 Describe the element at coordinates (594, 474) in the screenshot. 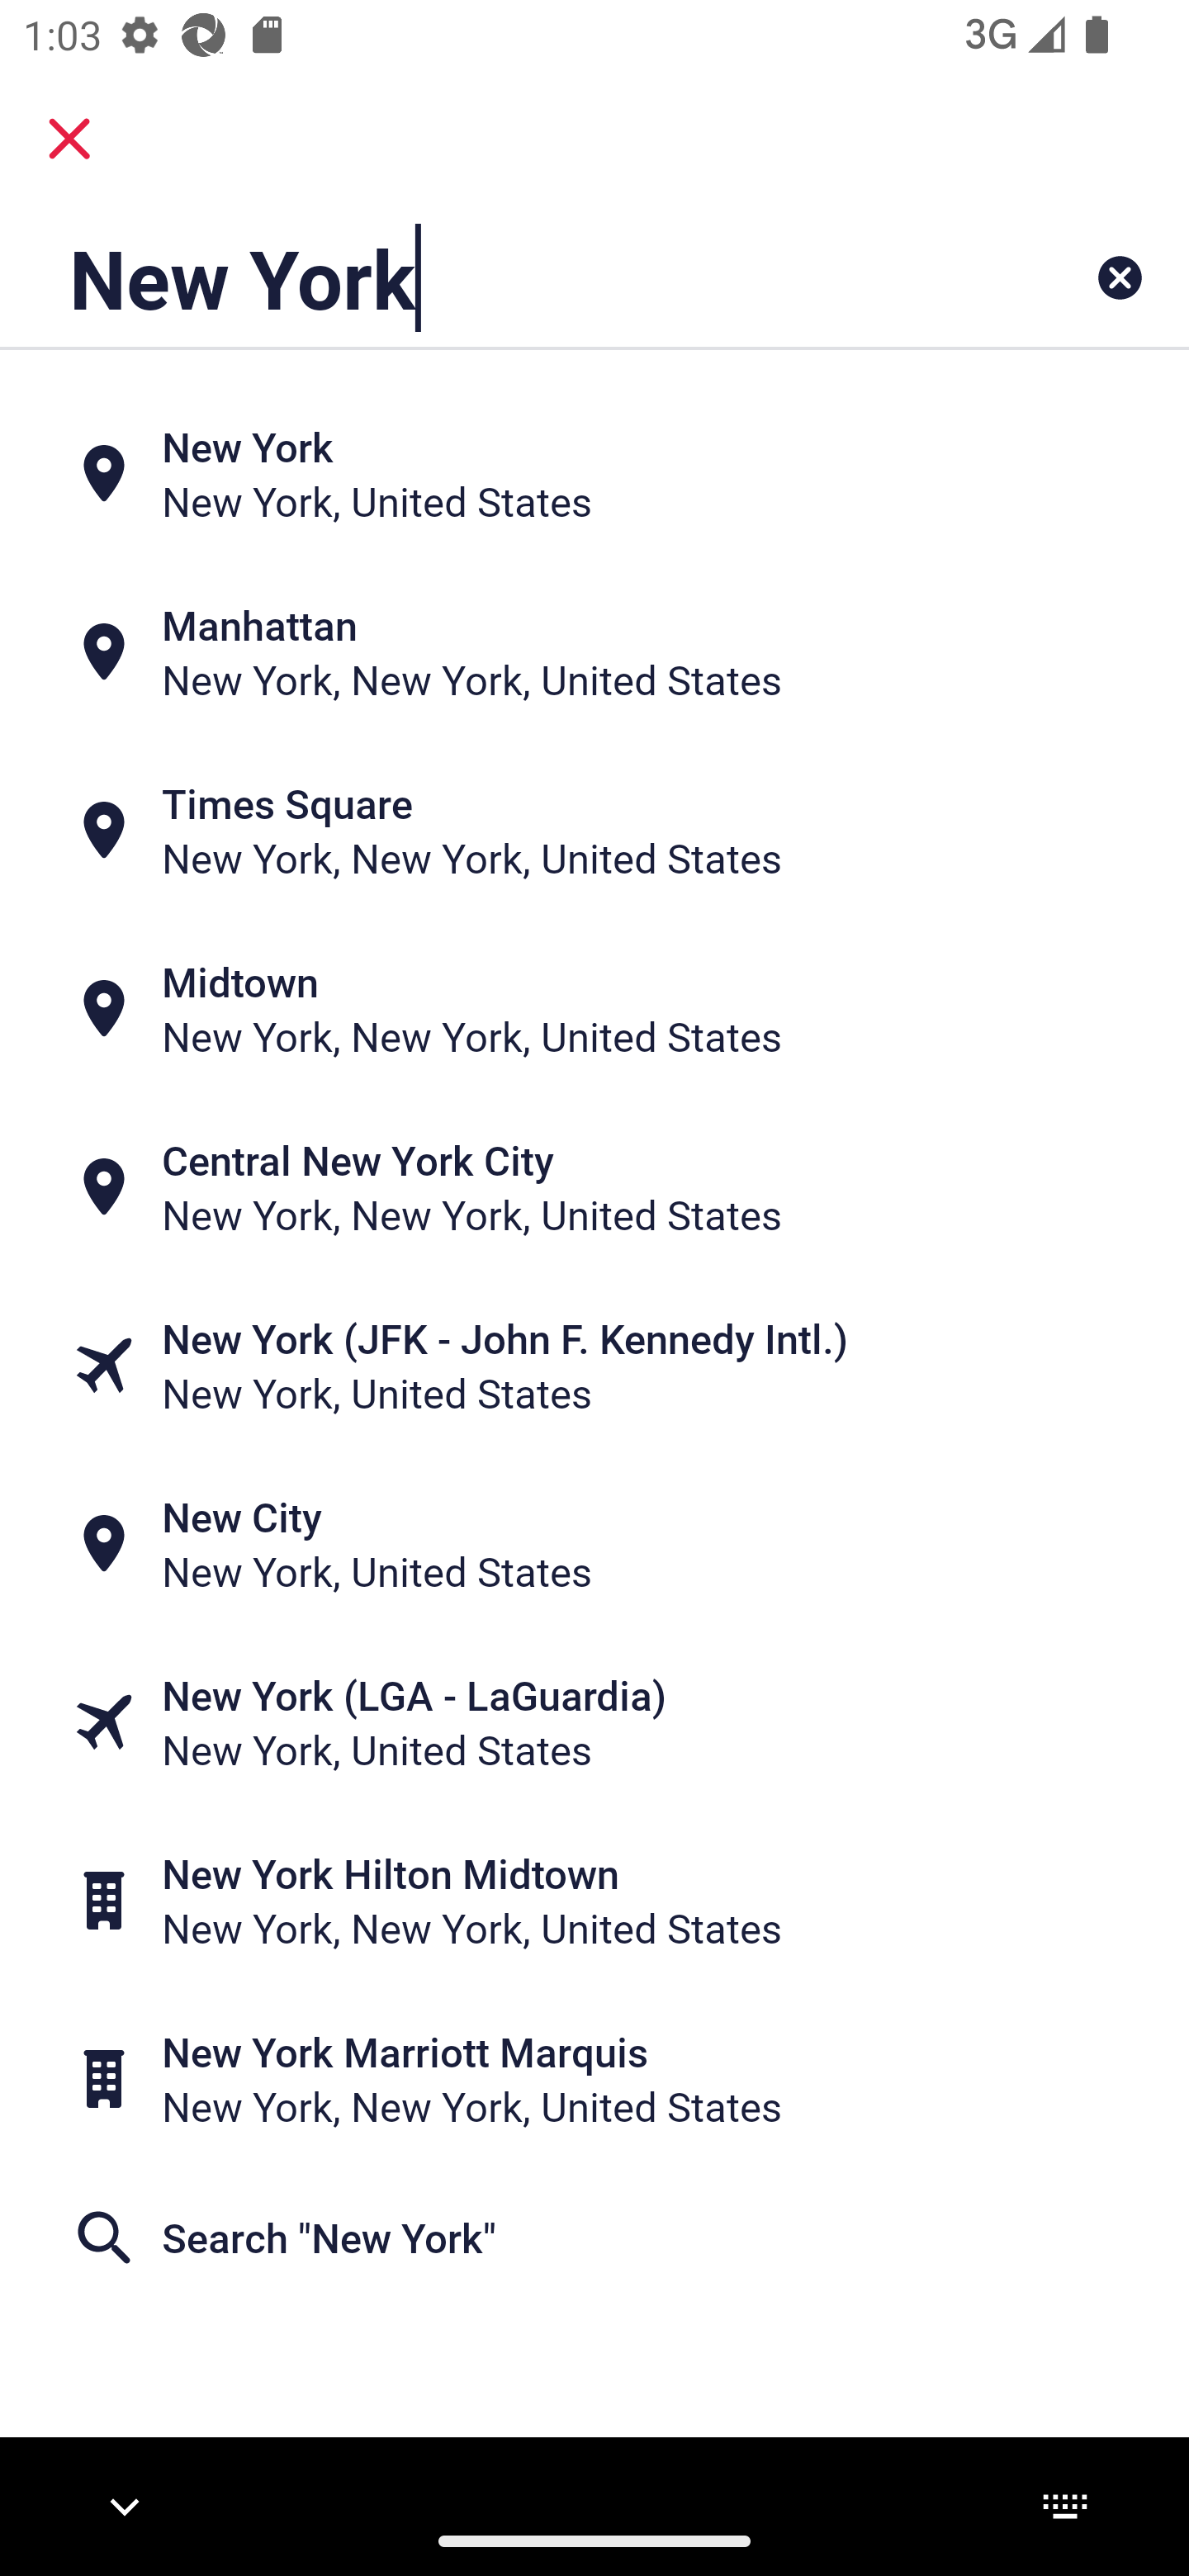

I see `New York New York, United States` at that location.